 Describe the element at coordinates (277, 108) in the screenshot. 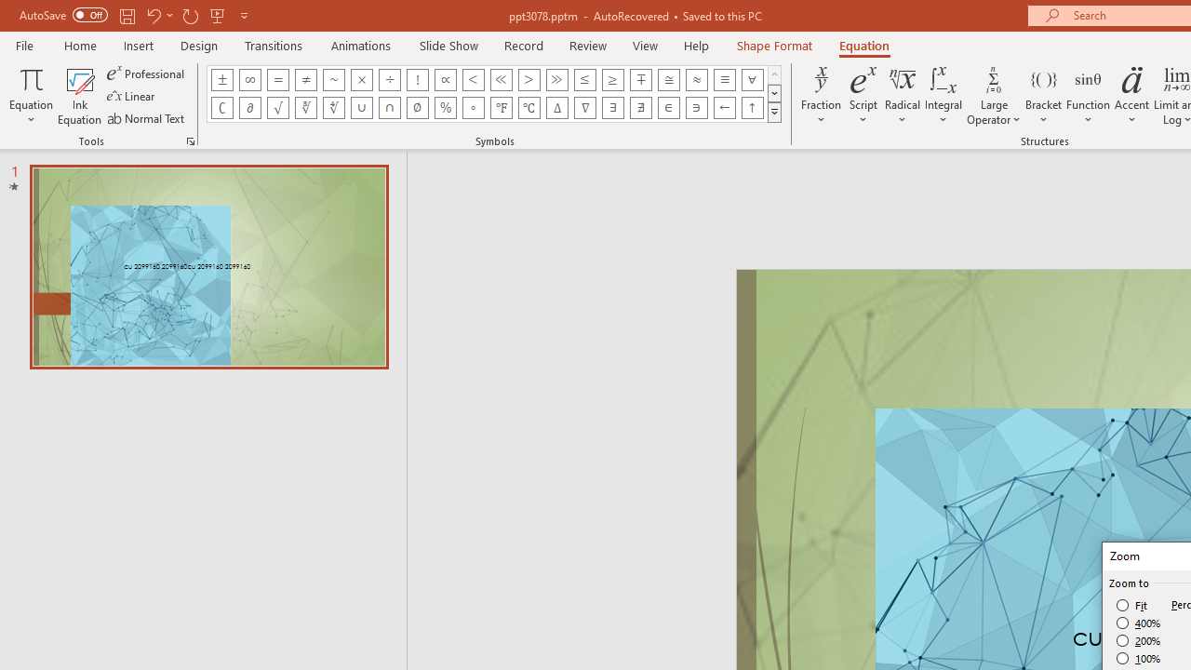

I see `Equation Symbol Radical Sign` at that location.